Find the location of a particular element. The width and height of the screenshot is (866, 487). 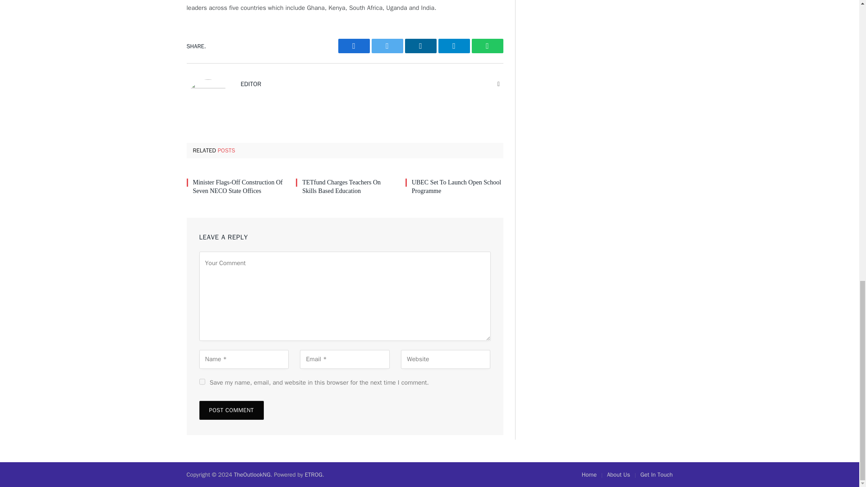

yes is located at coordinates (202, 381).